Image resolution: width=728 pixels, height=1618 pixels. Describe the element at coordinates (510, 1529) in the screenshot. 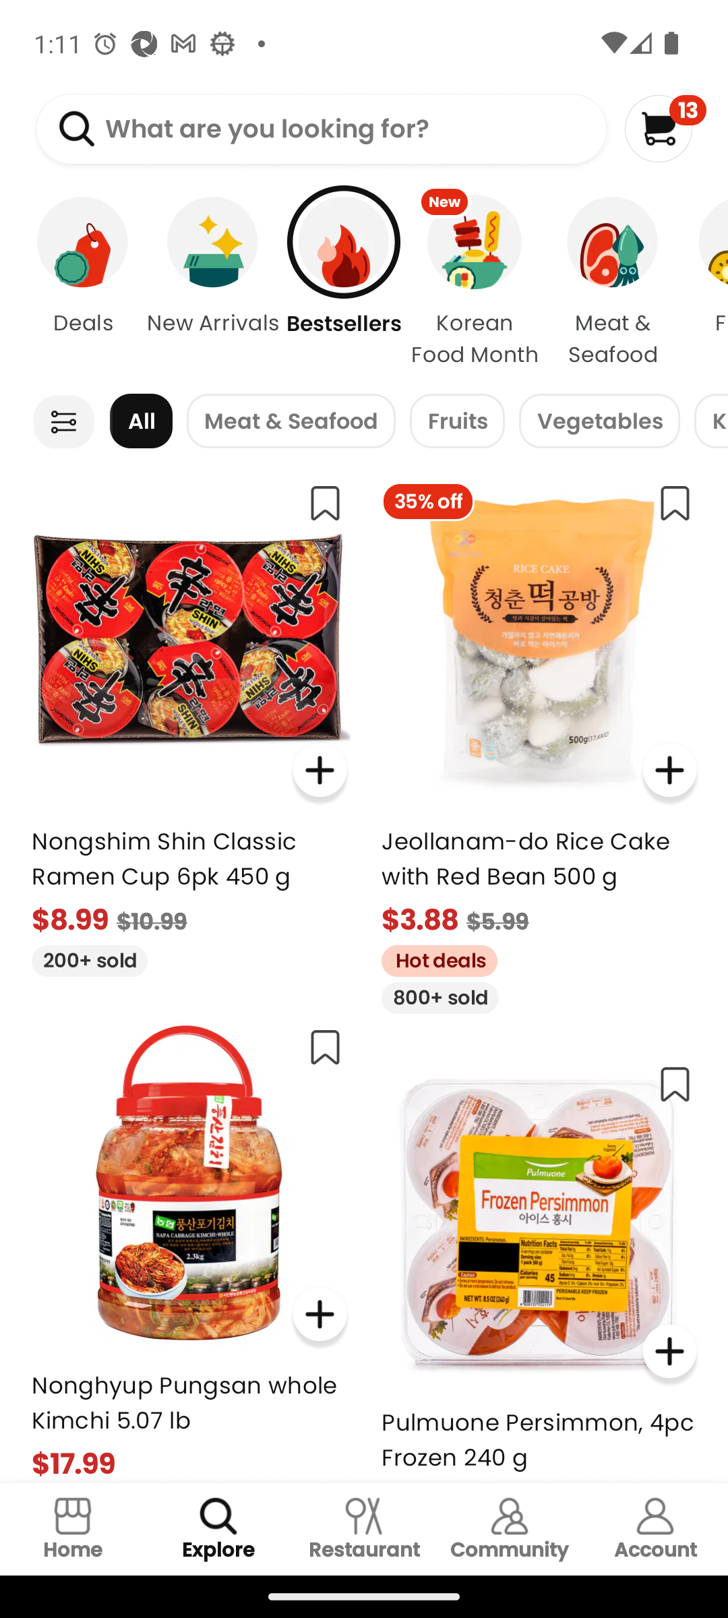

I see `Community` at that location.